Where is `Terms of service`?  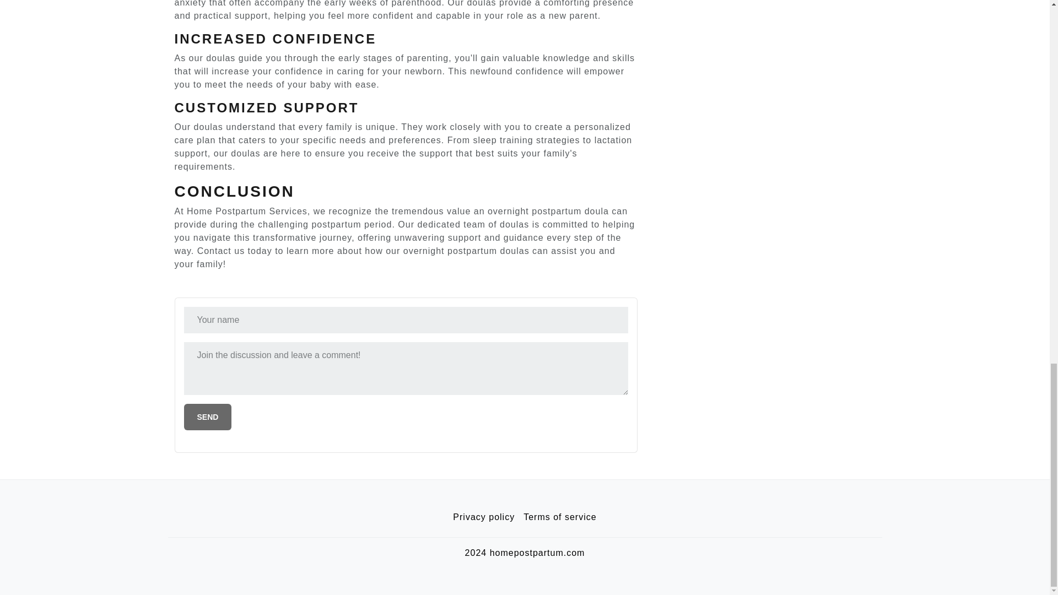 Terms of service is located at coordinates (560, 517).